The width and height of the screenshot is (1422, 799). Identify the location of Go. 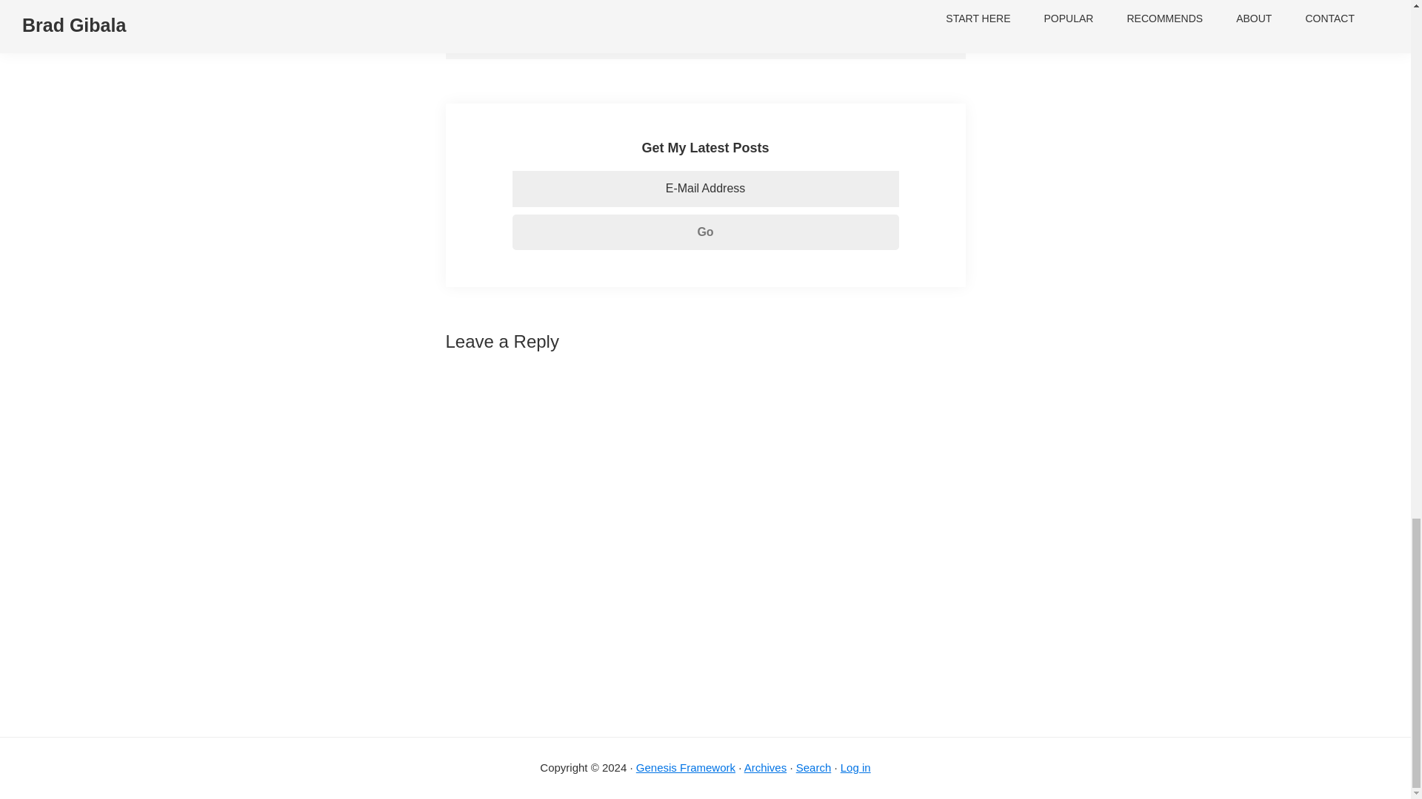
(705, 232).